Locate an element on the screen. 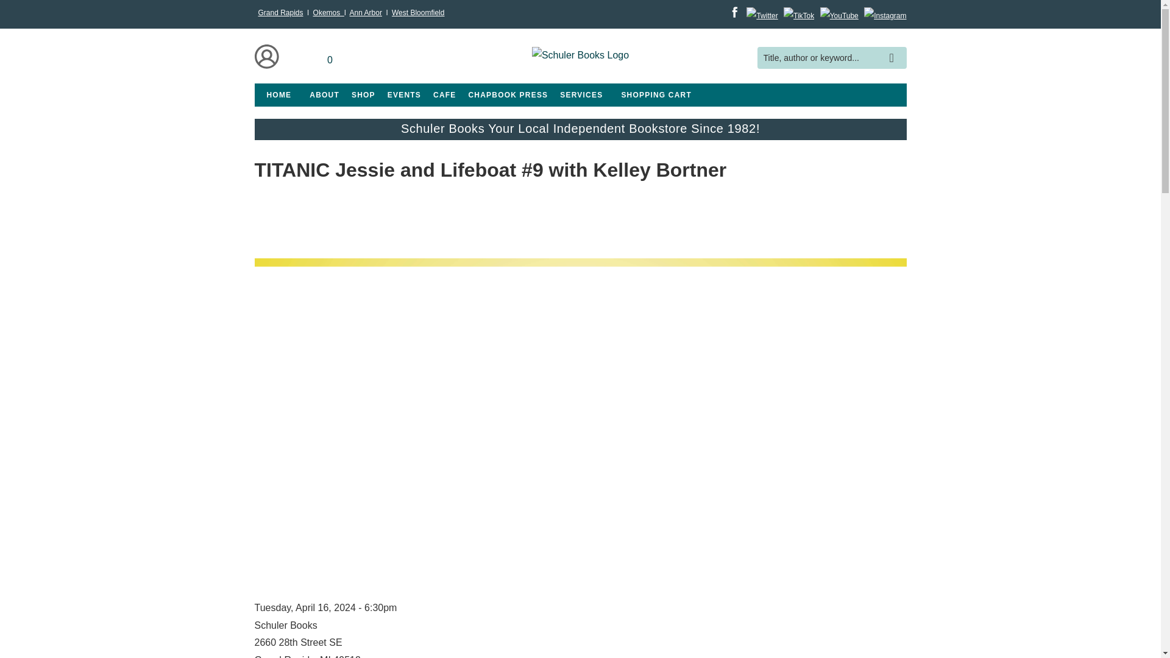 Image resolution: width=1170 pixels, height=658 pixels. West Bloomfield is located at coordinates (418, 13).